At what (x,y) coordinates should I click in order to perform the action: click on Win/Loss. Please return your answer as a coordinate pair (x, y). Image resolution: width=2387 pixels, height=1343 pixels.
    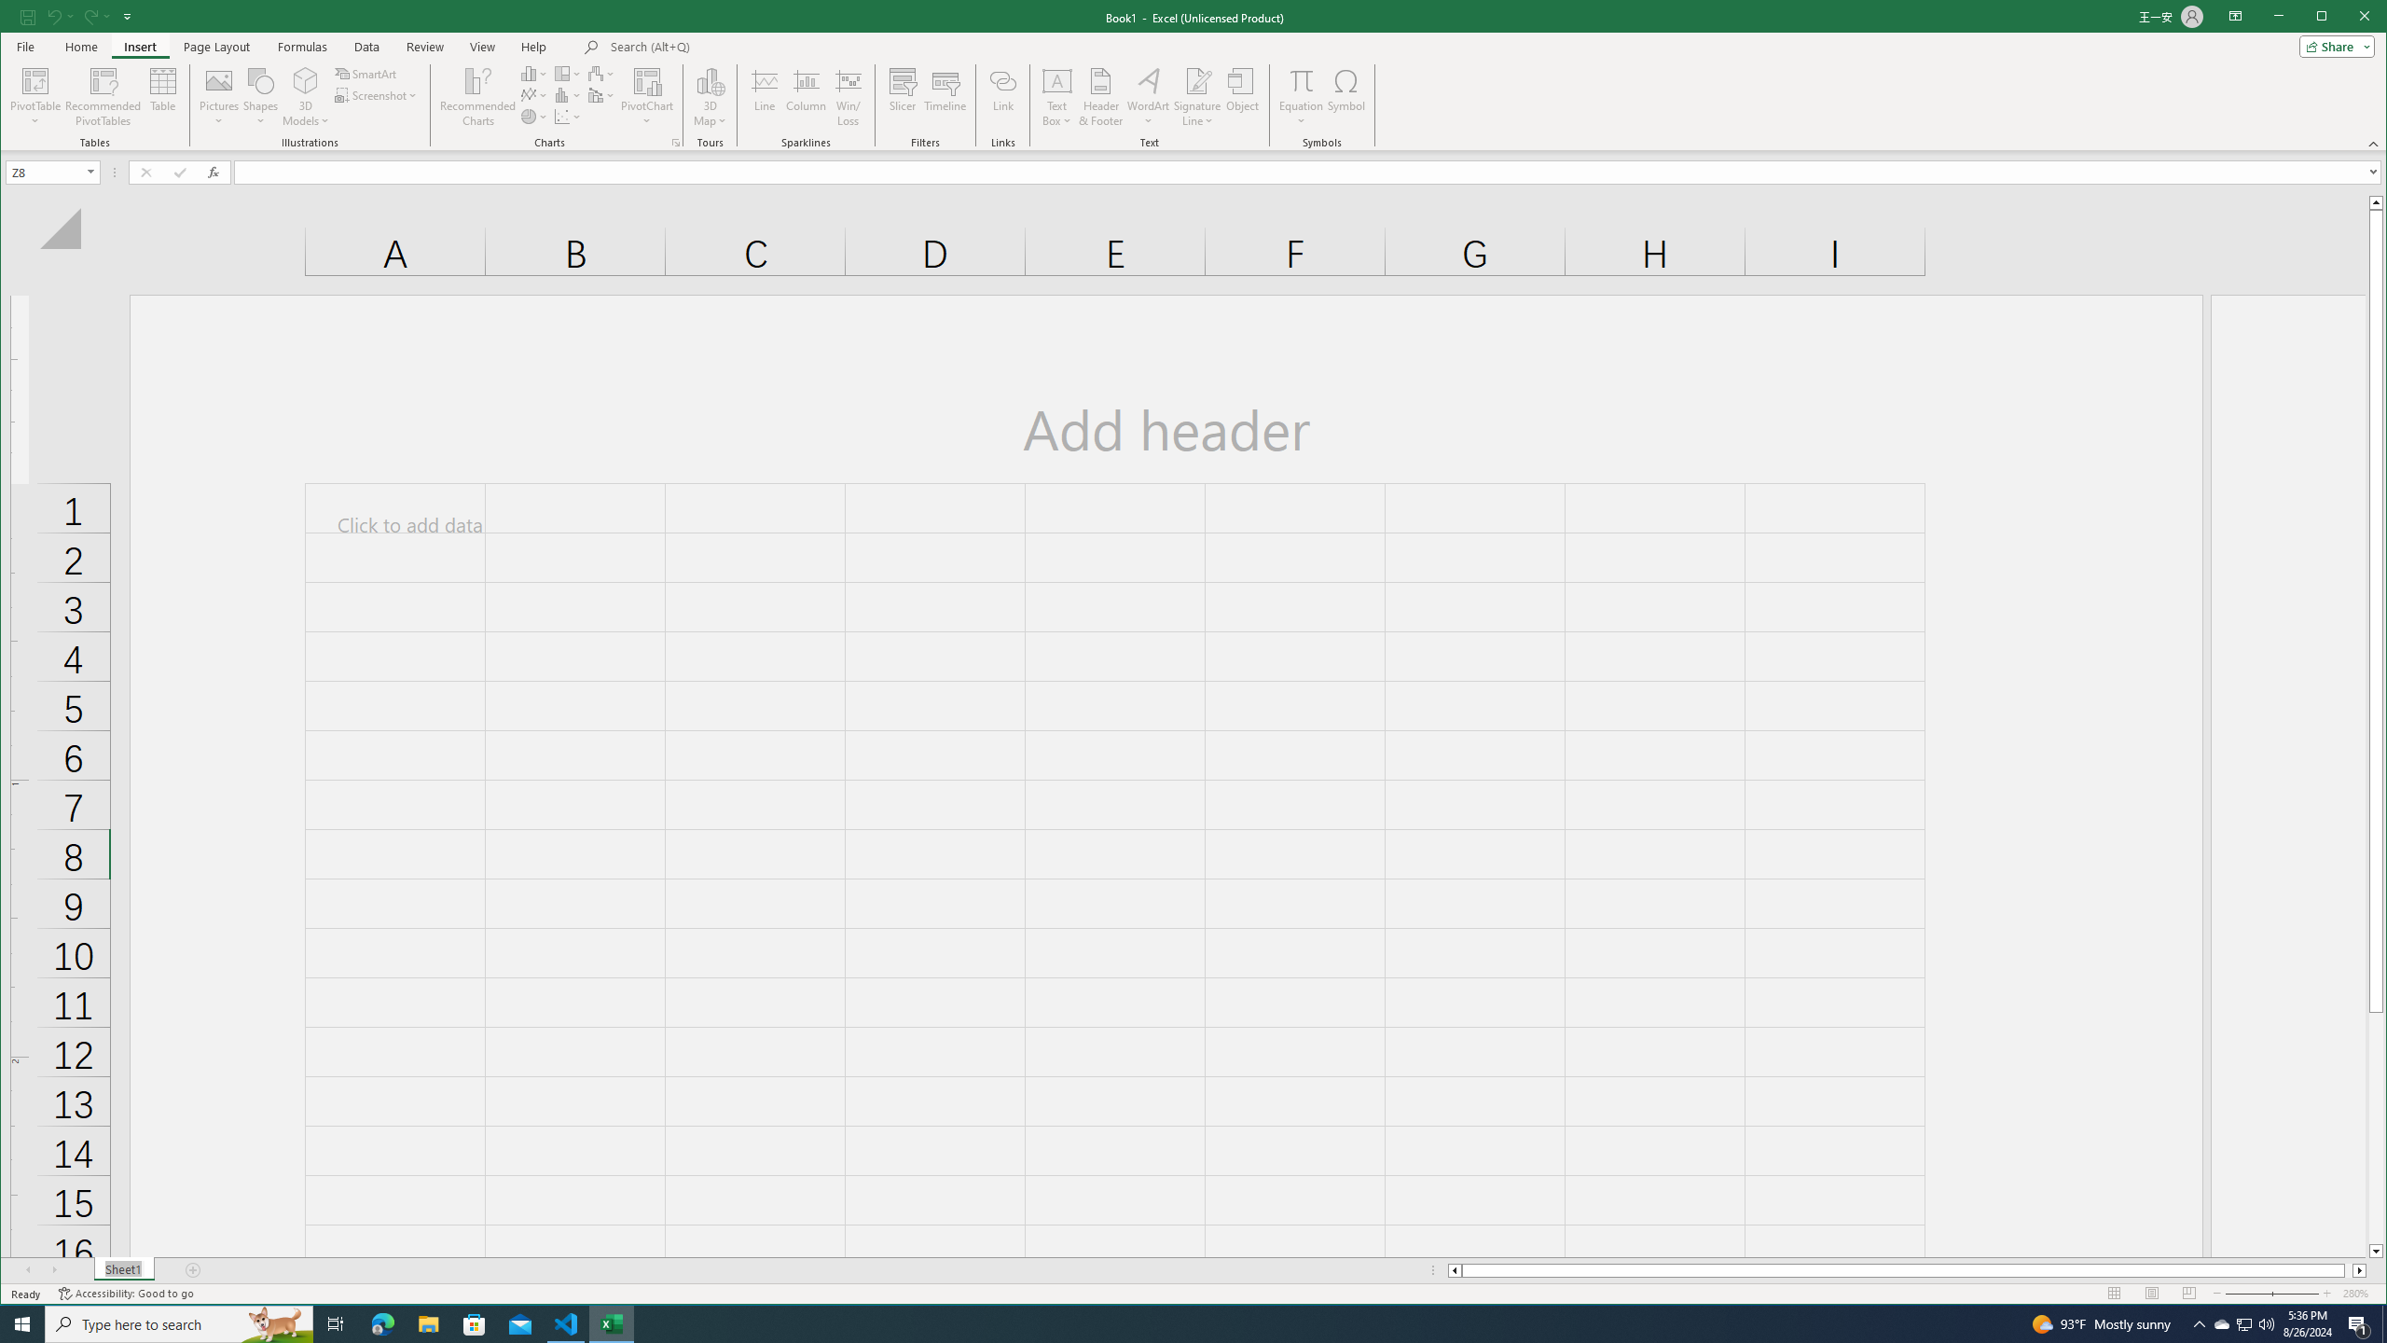
    Looking at the image, I should click on (849, 97).